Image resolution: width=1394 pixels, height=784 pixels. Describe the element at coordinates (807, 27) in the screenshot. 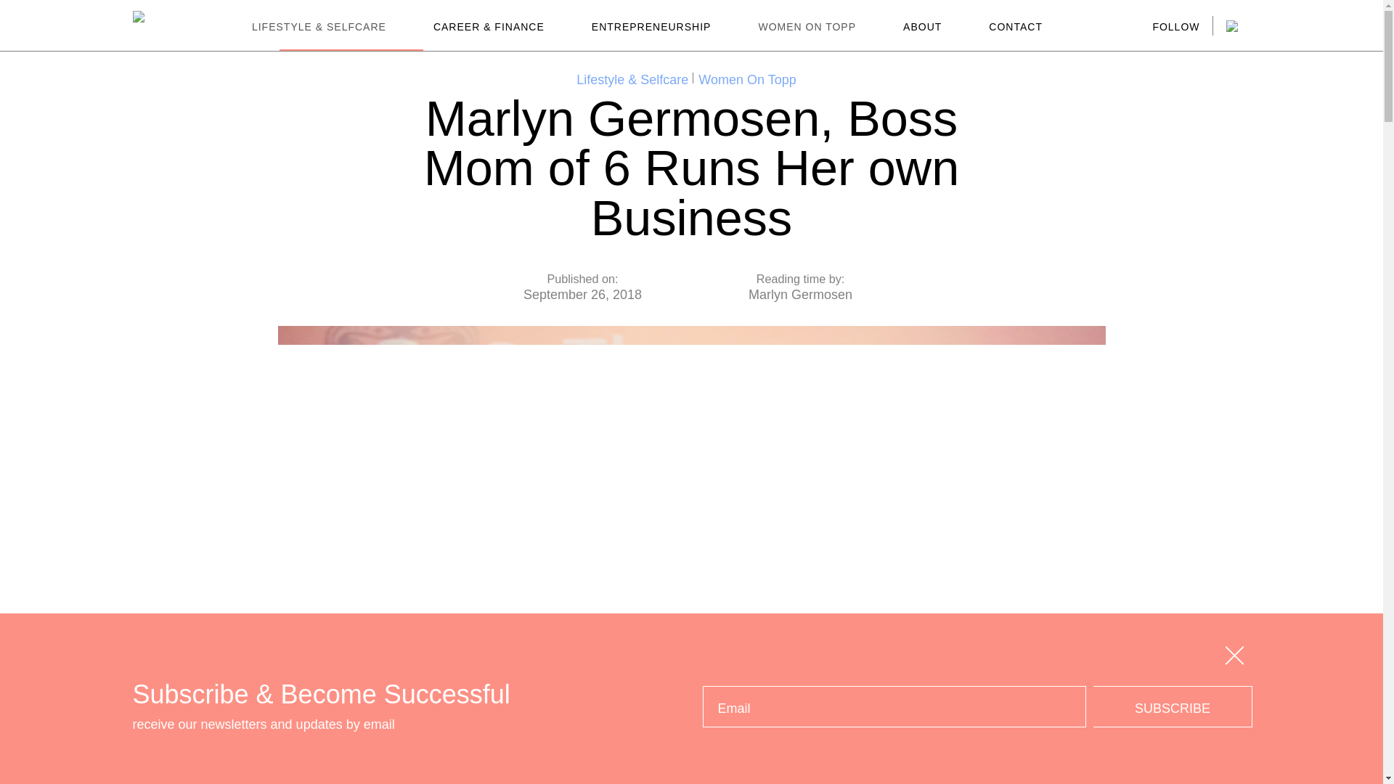

I see `Women On Topp` at that location.